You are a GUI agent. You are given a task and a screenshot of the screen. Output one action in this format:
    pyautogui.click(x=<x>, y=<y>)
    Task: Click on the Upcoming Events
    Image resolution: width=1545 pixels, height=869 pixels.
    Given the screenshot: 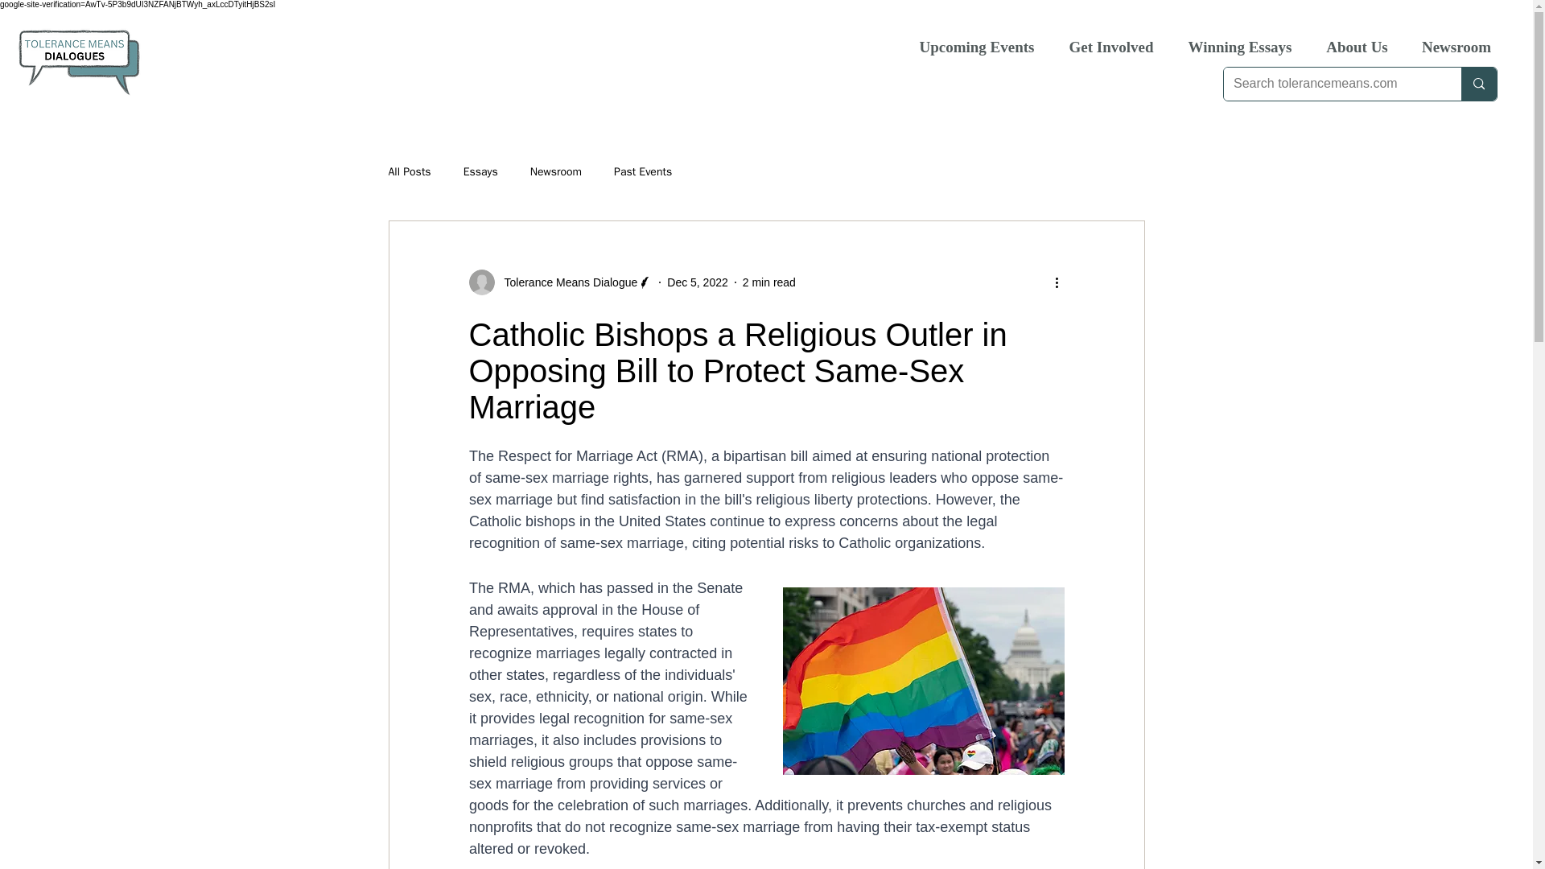 What is the action you would take?
    pyautogui.click(x=977, y=47)
    